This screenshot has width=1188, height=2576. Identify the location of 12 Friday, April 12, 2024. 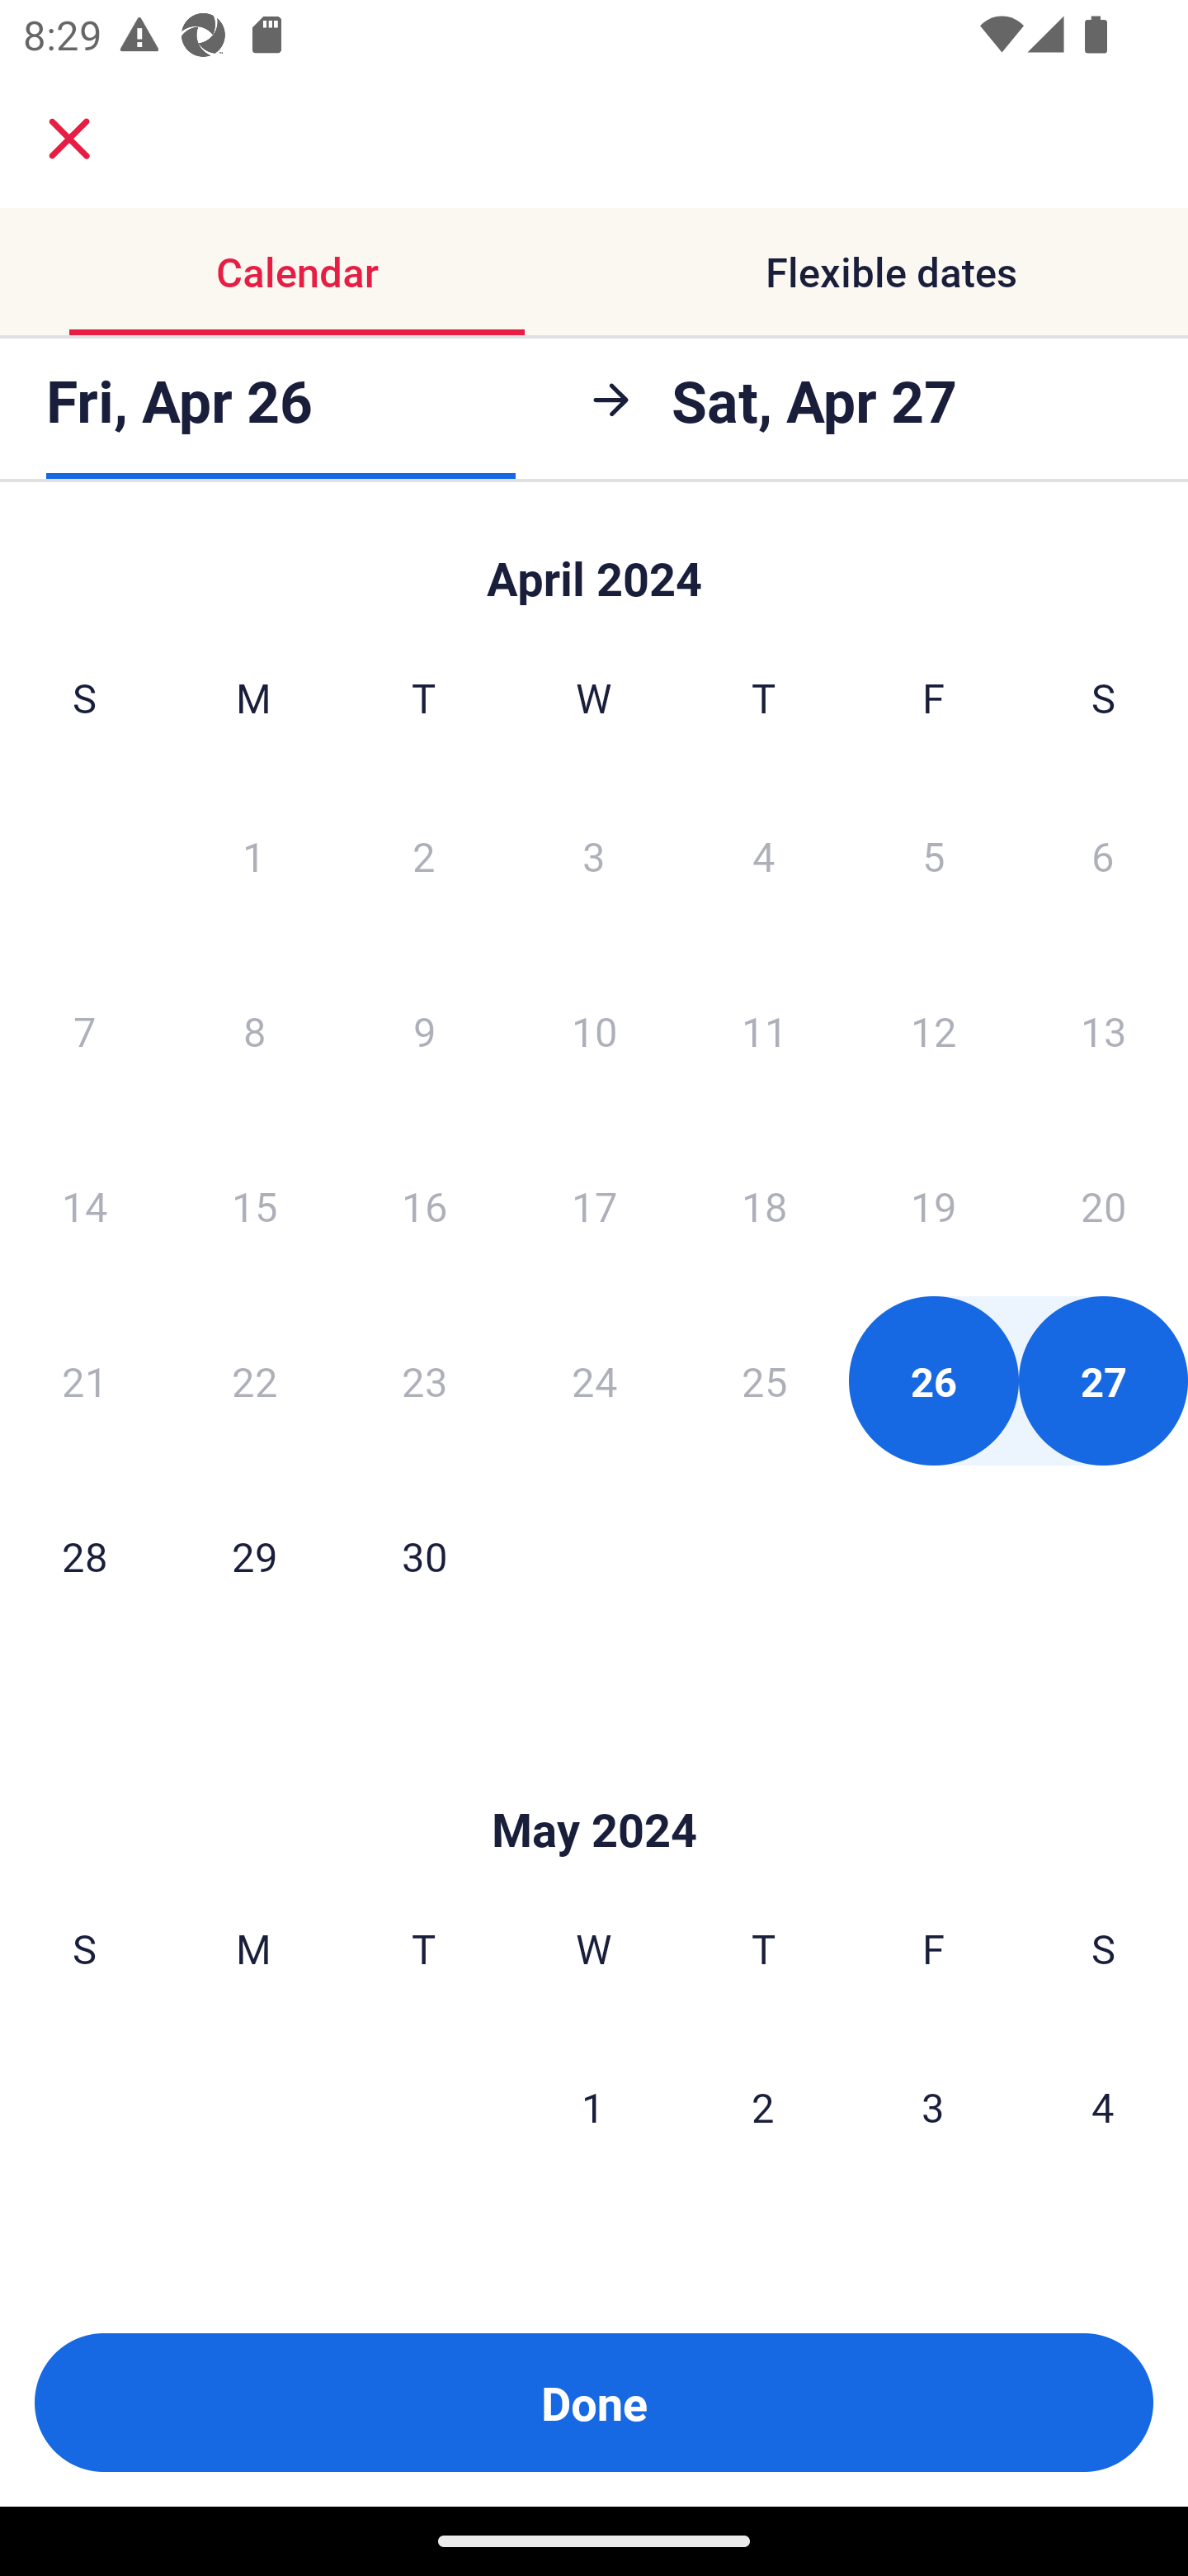
(934, 1030).